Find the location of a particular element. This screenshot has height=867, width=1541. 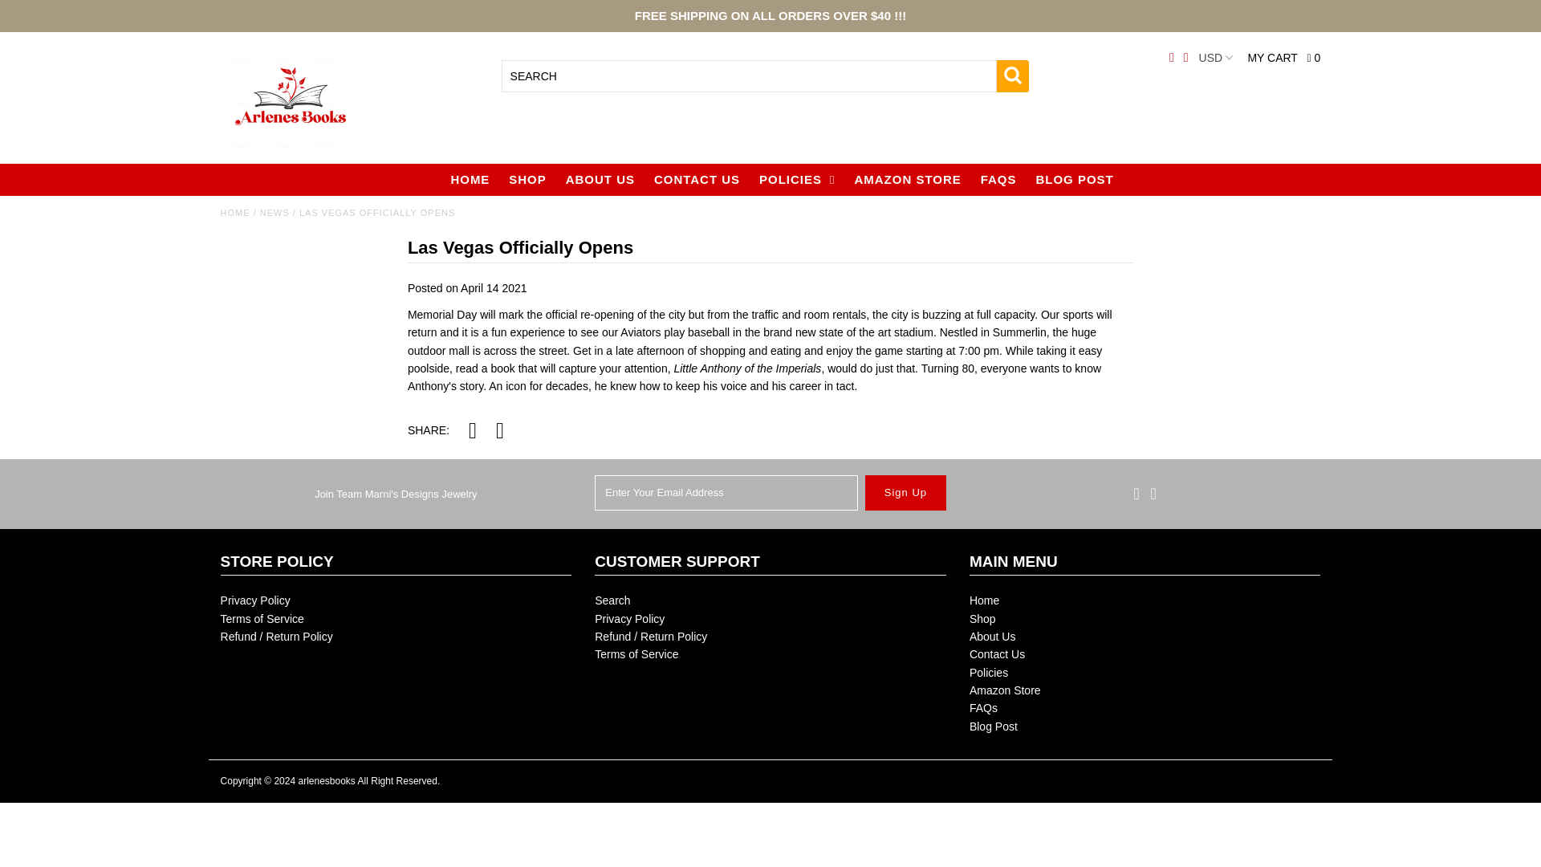

Privacy Policy is located at coordinates (255, 600).